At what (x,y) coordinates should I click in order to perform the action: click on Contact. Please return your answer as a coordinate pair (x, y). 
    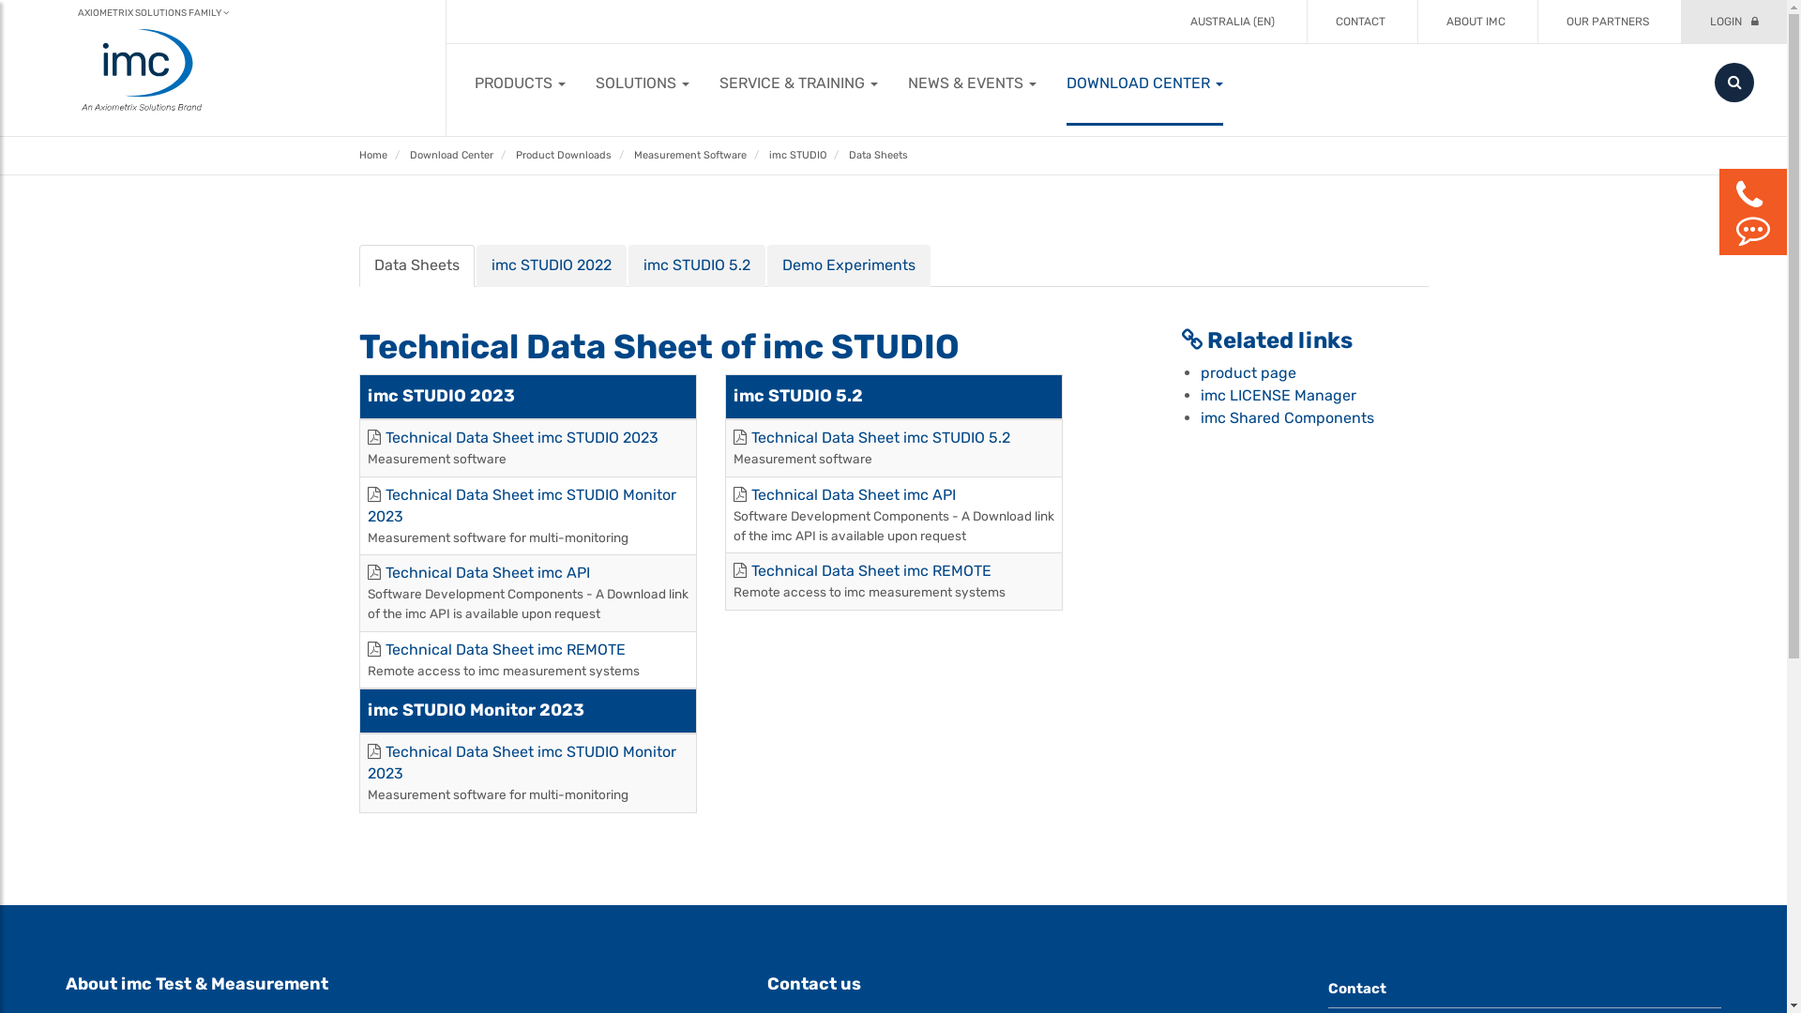
    Looking at the image, I should click on (1525, 989).